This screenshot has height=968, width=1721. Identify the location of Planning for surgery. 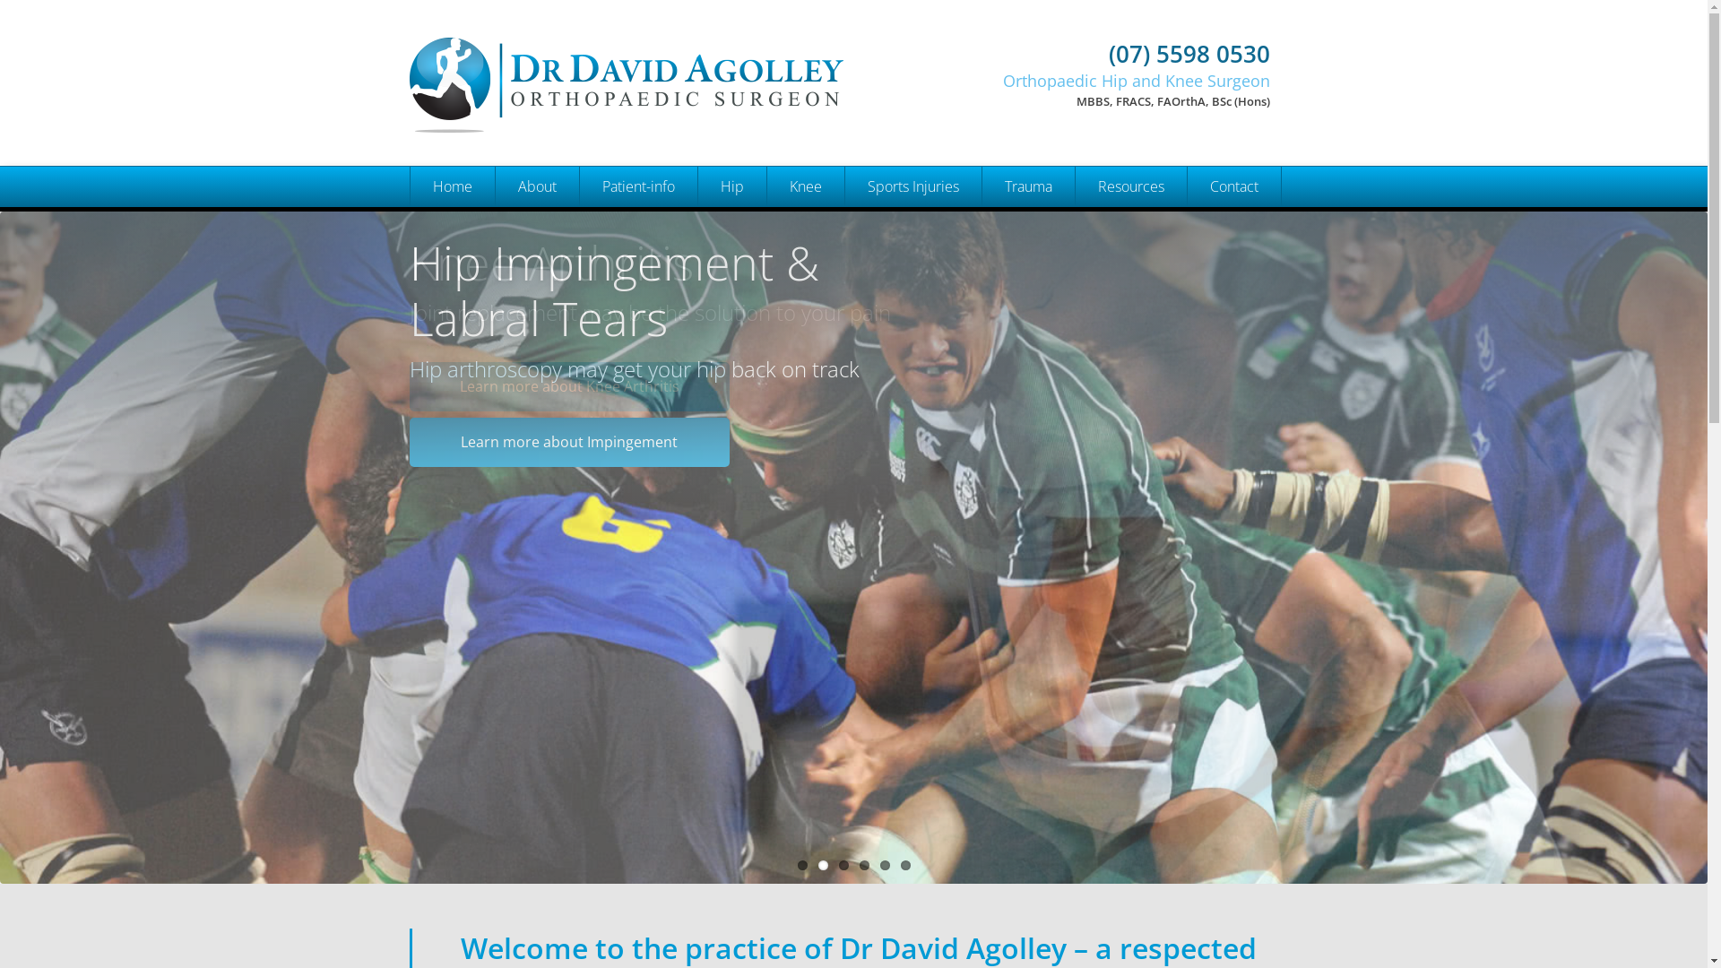
(638, 470).